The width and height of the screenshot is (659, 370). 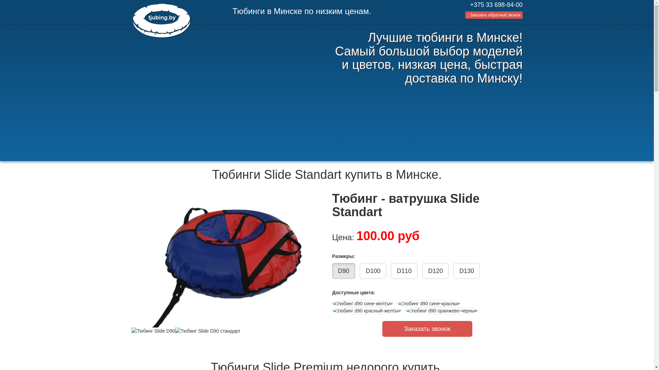 I want to click on D90, so click(x=344, y=271).